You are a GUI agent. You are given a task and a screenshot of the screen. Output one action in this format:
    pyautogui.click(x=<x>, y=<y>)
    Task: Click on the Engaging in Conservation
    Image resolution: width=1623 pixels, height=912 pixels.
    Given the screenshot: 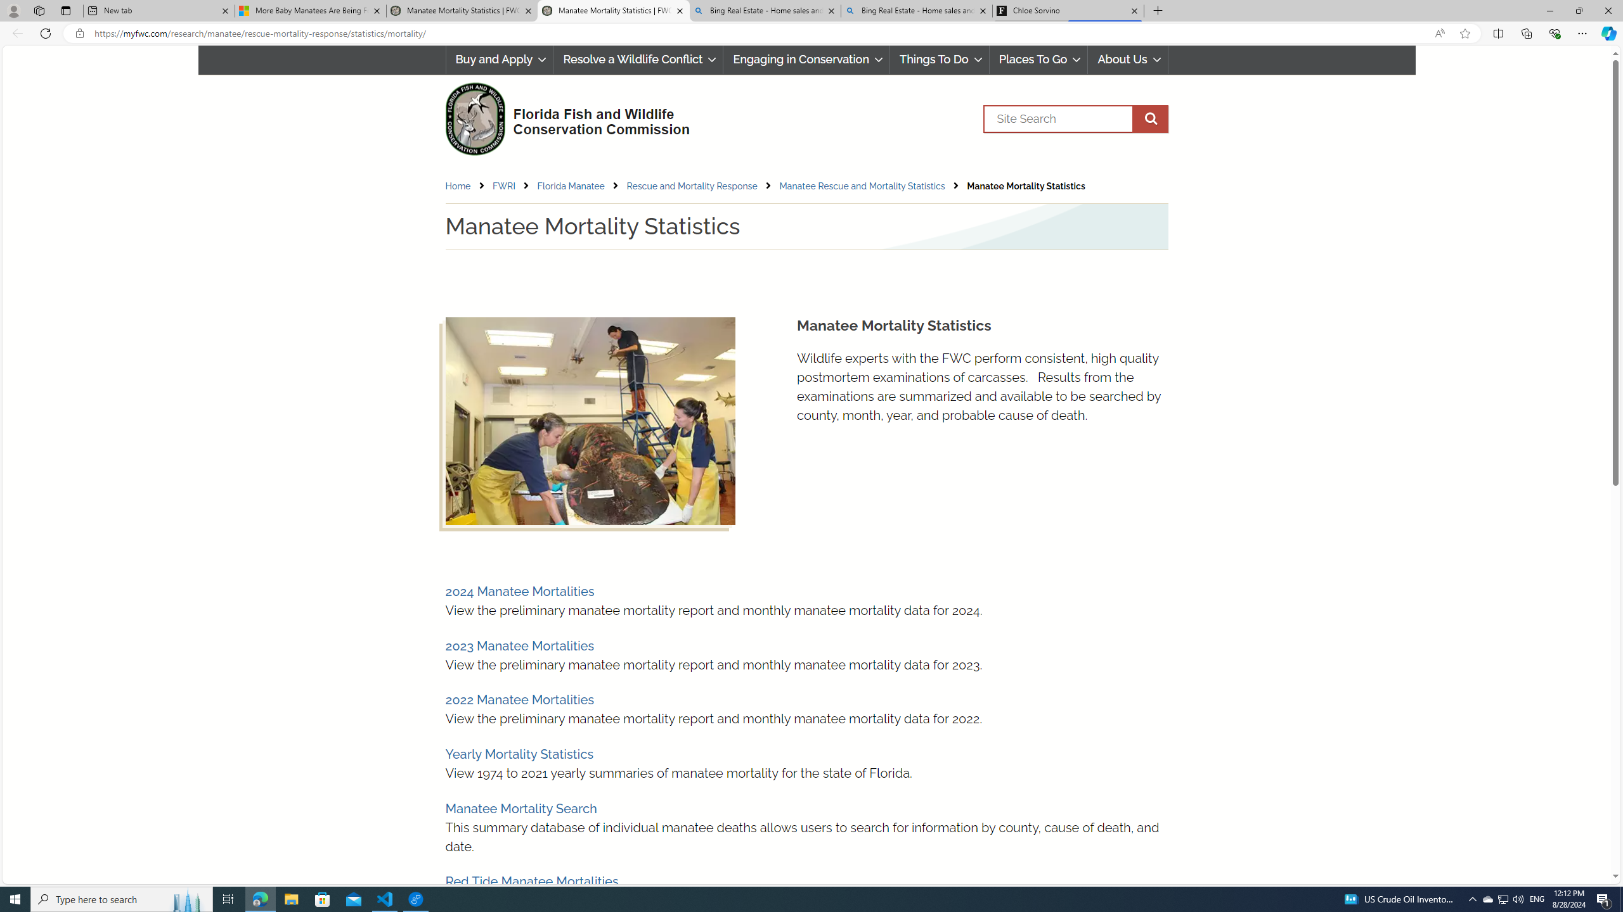 What is the action you would take?
    pyautogui.click(x=806, y=60)
    